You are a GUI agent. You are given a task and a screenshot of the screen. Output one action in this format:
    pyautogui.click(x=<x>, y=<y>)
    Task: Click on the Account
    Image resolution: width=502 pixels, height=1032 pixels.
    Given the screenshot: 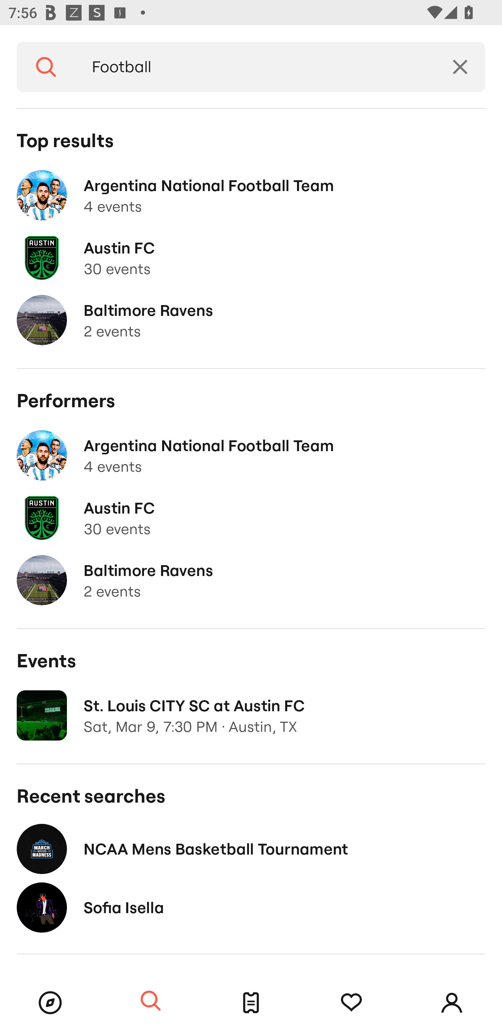 What is the action you would take?
    pyautogui.click(x=452, y=1003)
    